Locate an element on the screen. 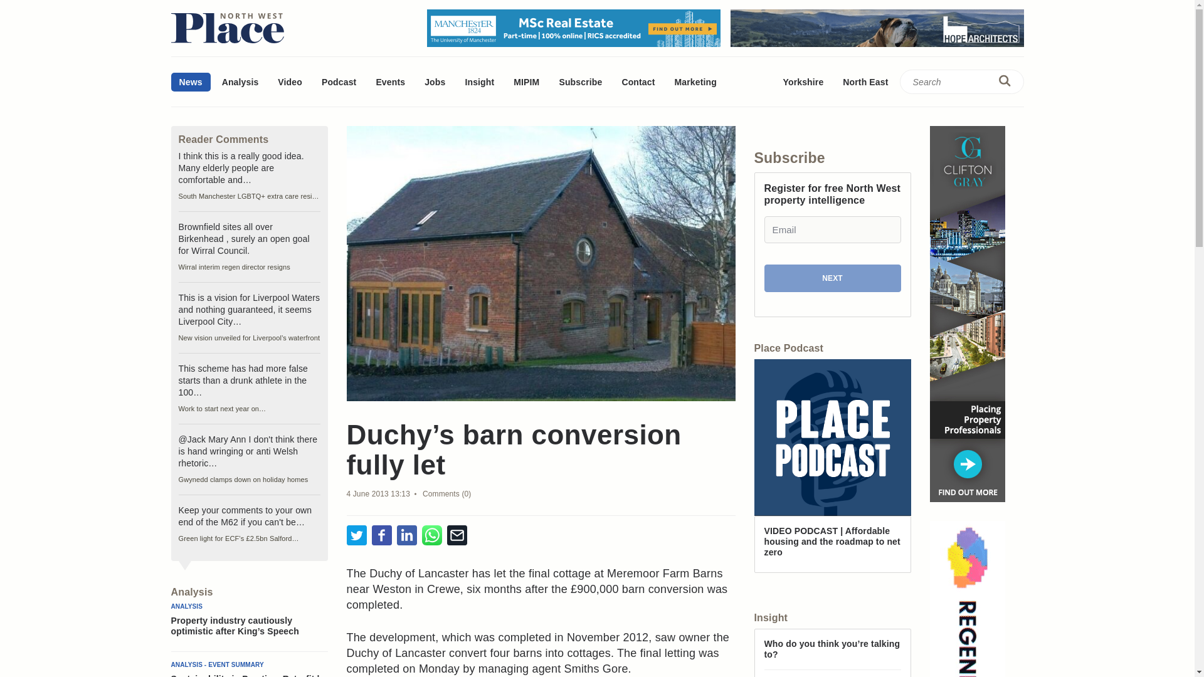  Share on Twiiter is located at coordinates (356, 536).